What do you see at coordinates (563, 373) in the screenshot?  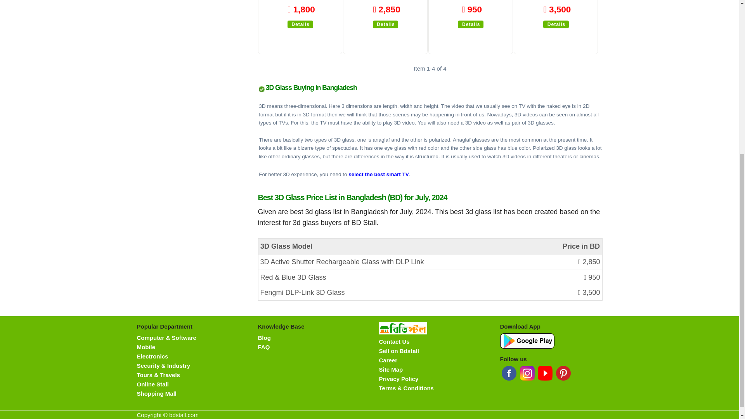 I see `Bdstall Pinterest Page` at bounding box center [563, 373].